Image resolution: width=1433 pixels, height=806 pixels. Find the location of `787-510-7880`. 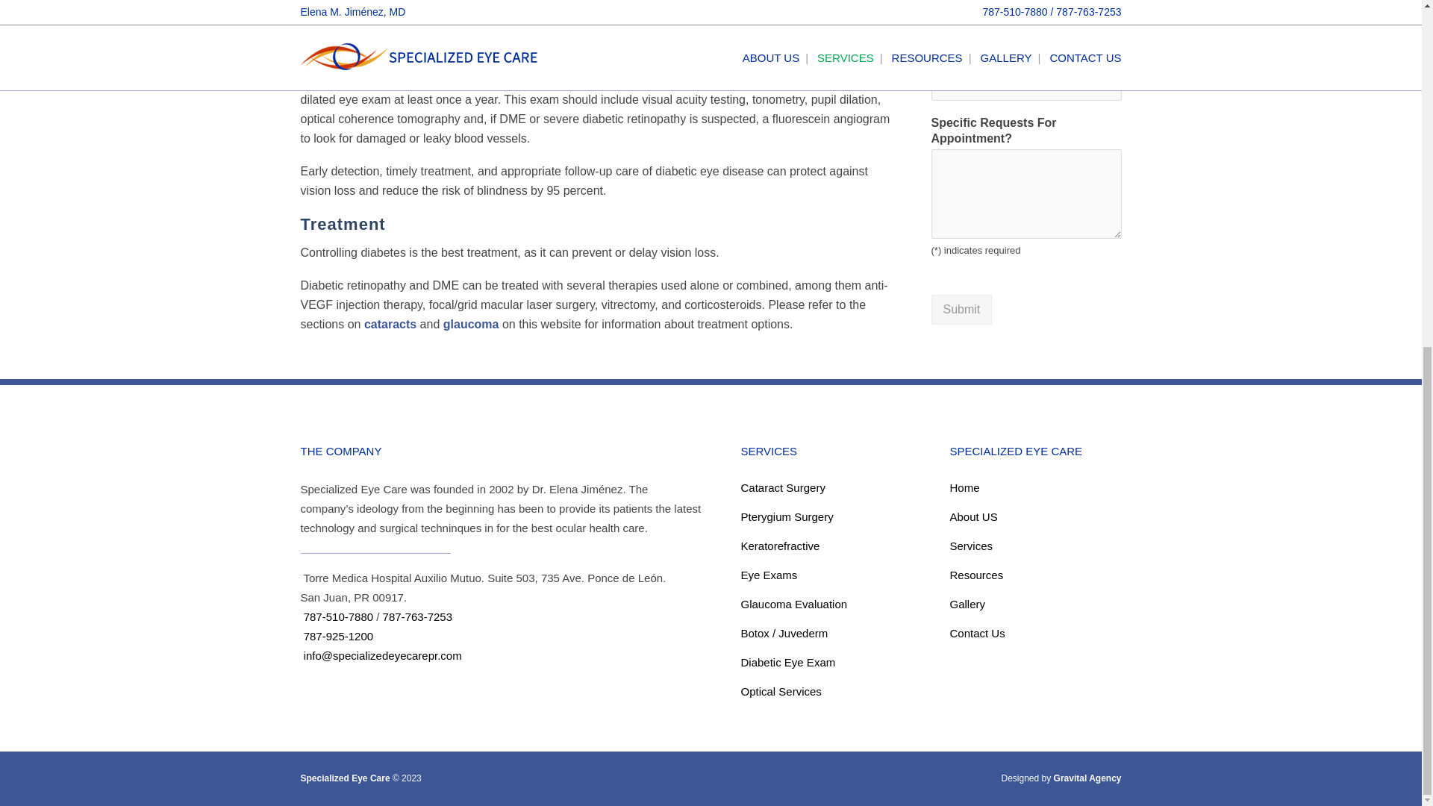

787-510-7880 is located at coordinates (338, 616).